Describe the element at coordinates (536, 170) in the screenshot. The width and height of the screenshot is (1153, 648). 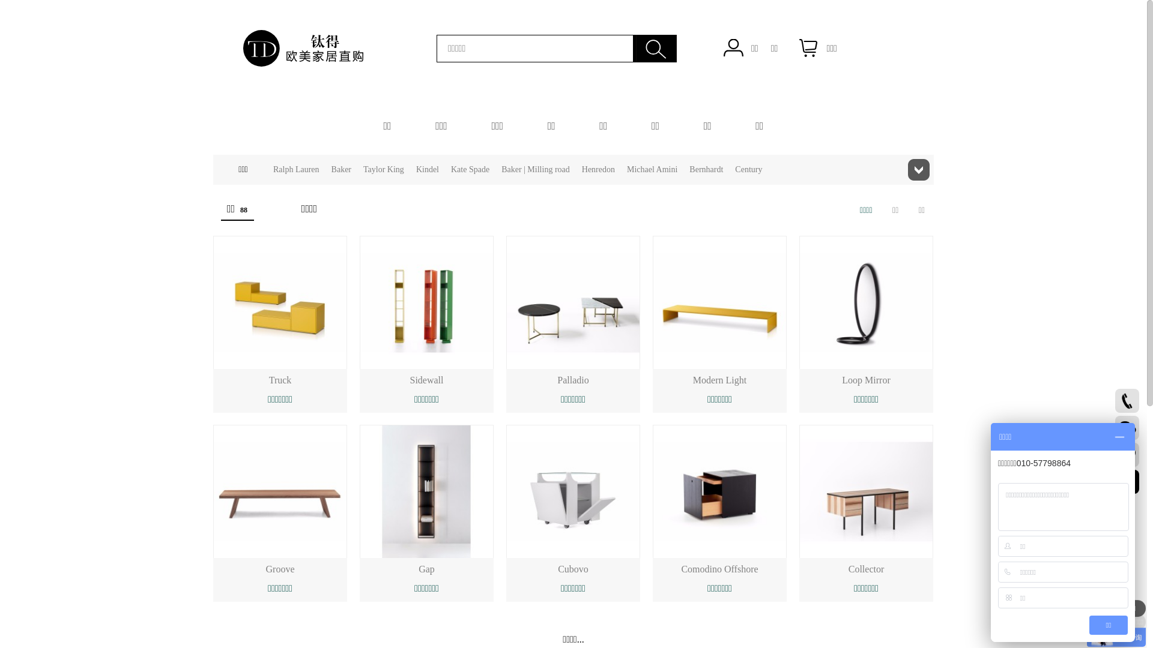
I see `Baker | Milling road` at that location.